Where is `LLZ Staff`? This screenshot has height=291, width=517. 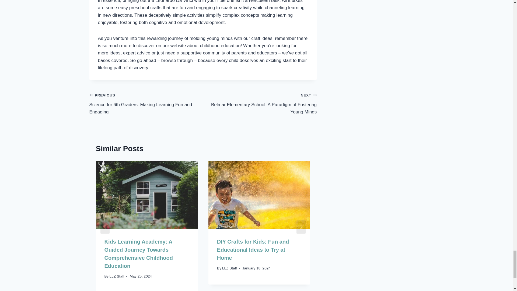
LLZ Staff is located at coordinates (117, 276).